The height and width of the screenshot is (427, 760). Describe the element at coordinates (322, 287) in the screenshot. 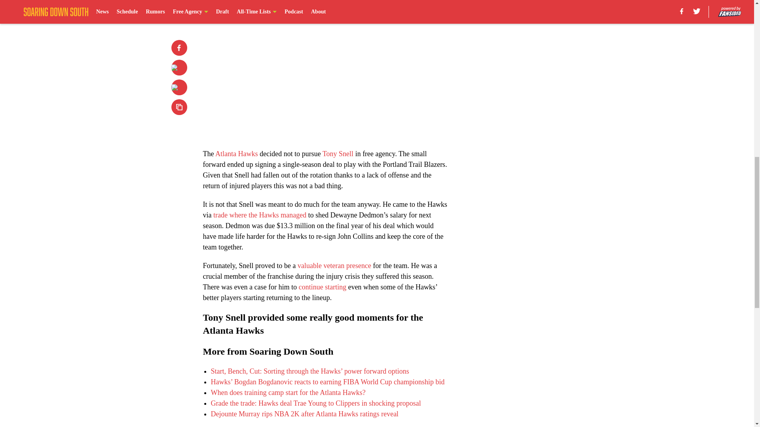

I see `continue starting` at that location.